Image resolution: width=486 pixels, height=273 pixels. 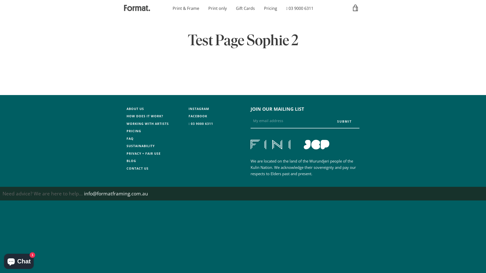 What do you see at coordinates (138, 168) in the screenshot?
I see `CONTACT US` at bounding box center [138, 168].